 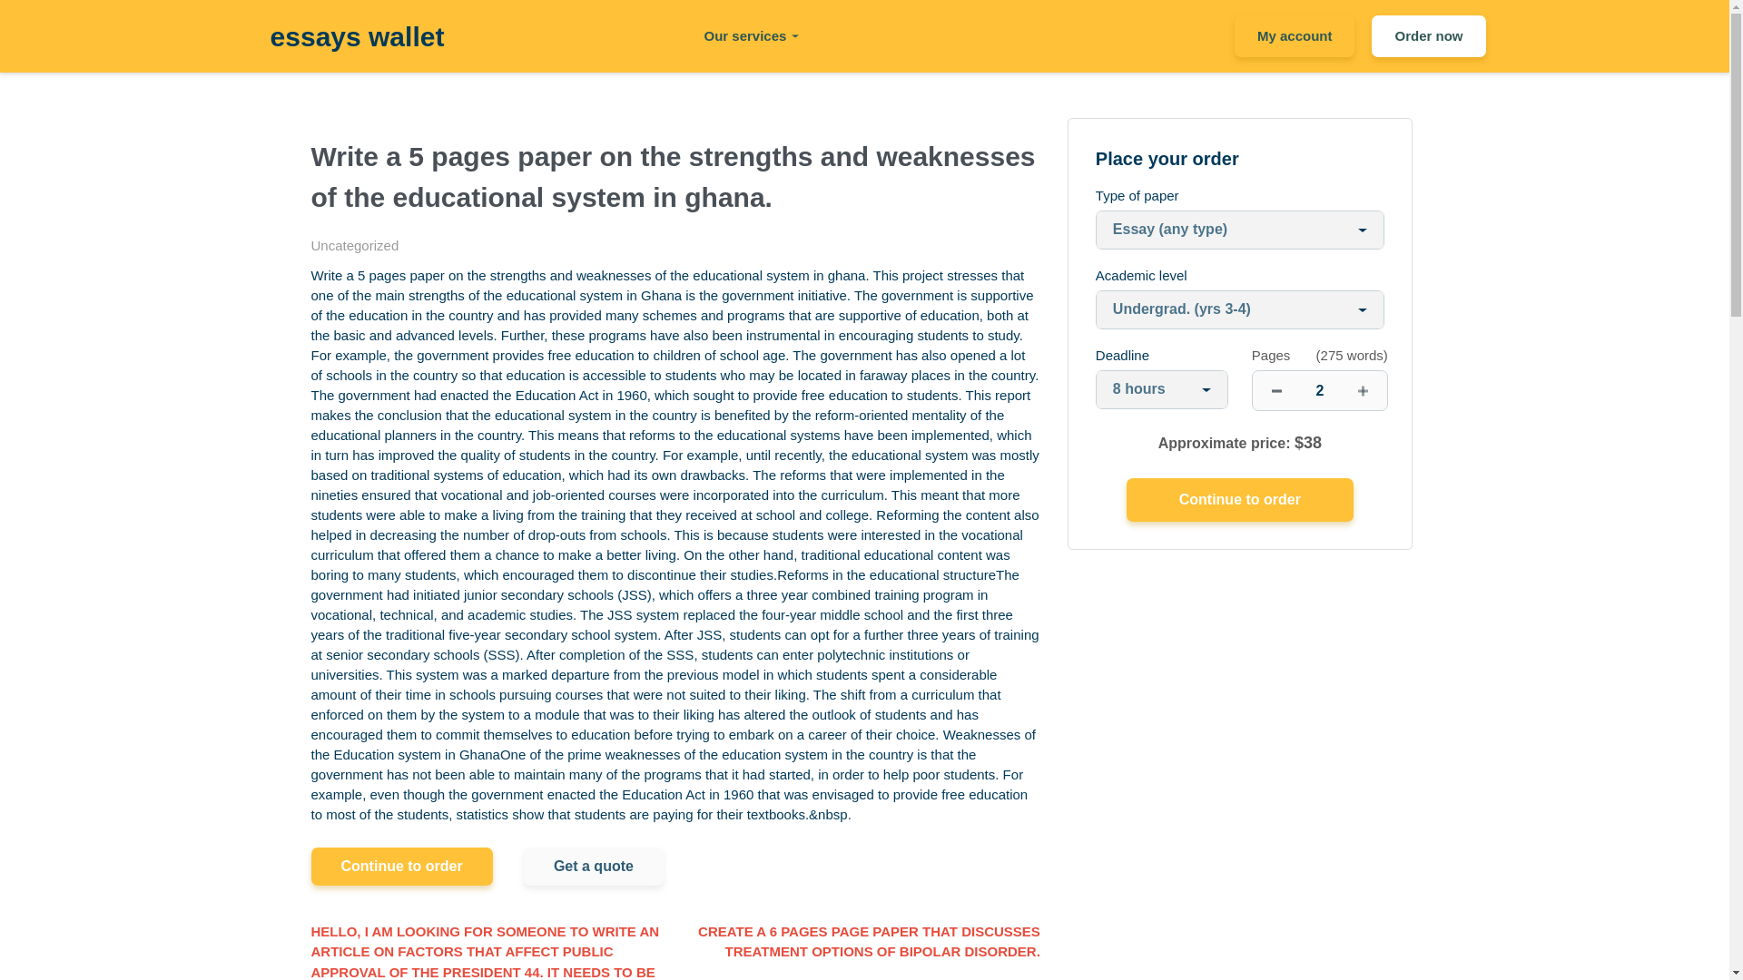 What do you see at coordinates (1320, 390) in the screenshot?
I see `2` at bounding box center [1320, 390].